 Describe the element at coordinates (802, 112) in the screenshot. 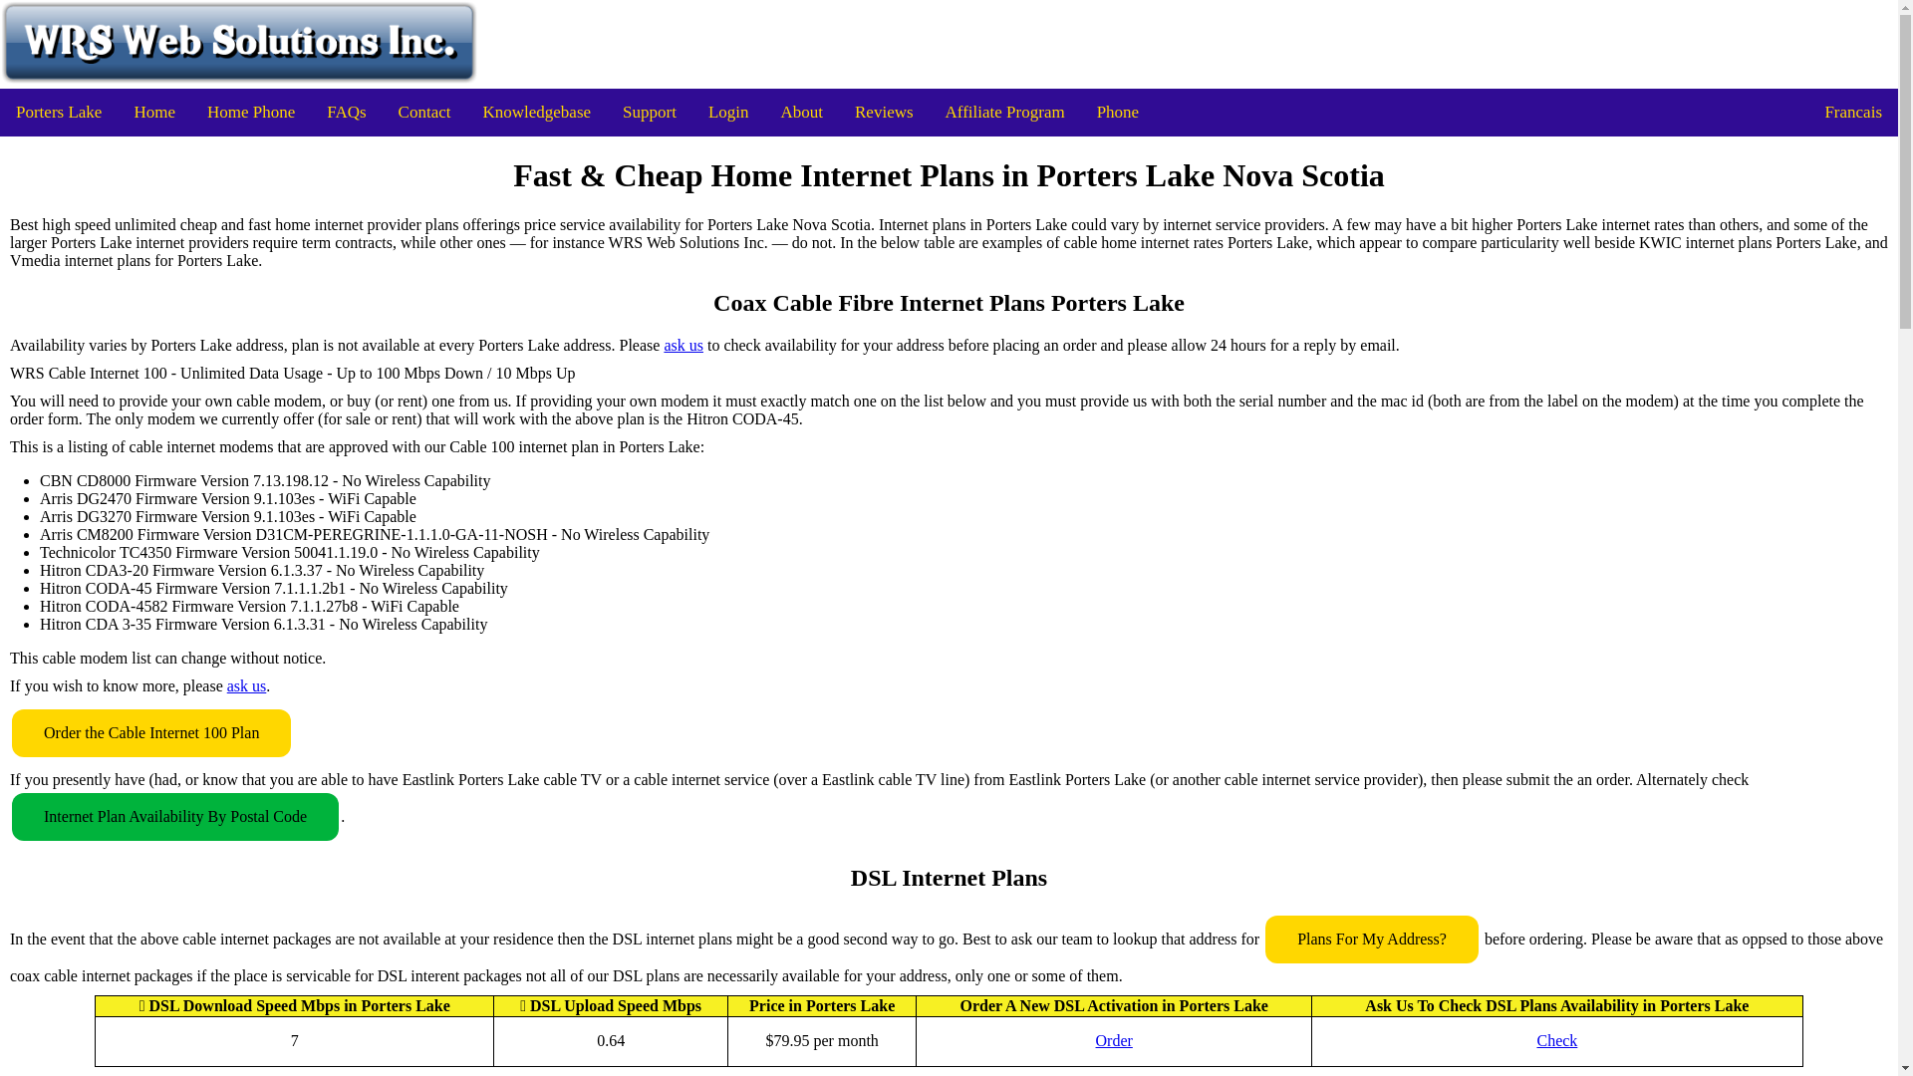

I see `About` at that location.